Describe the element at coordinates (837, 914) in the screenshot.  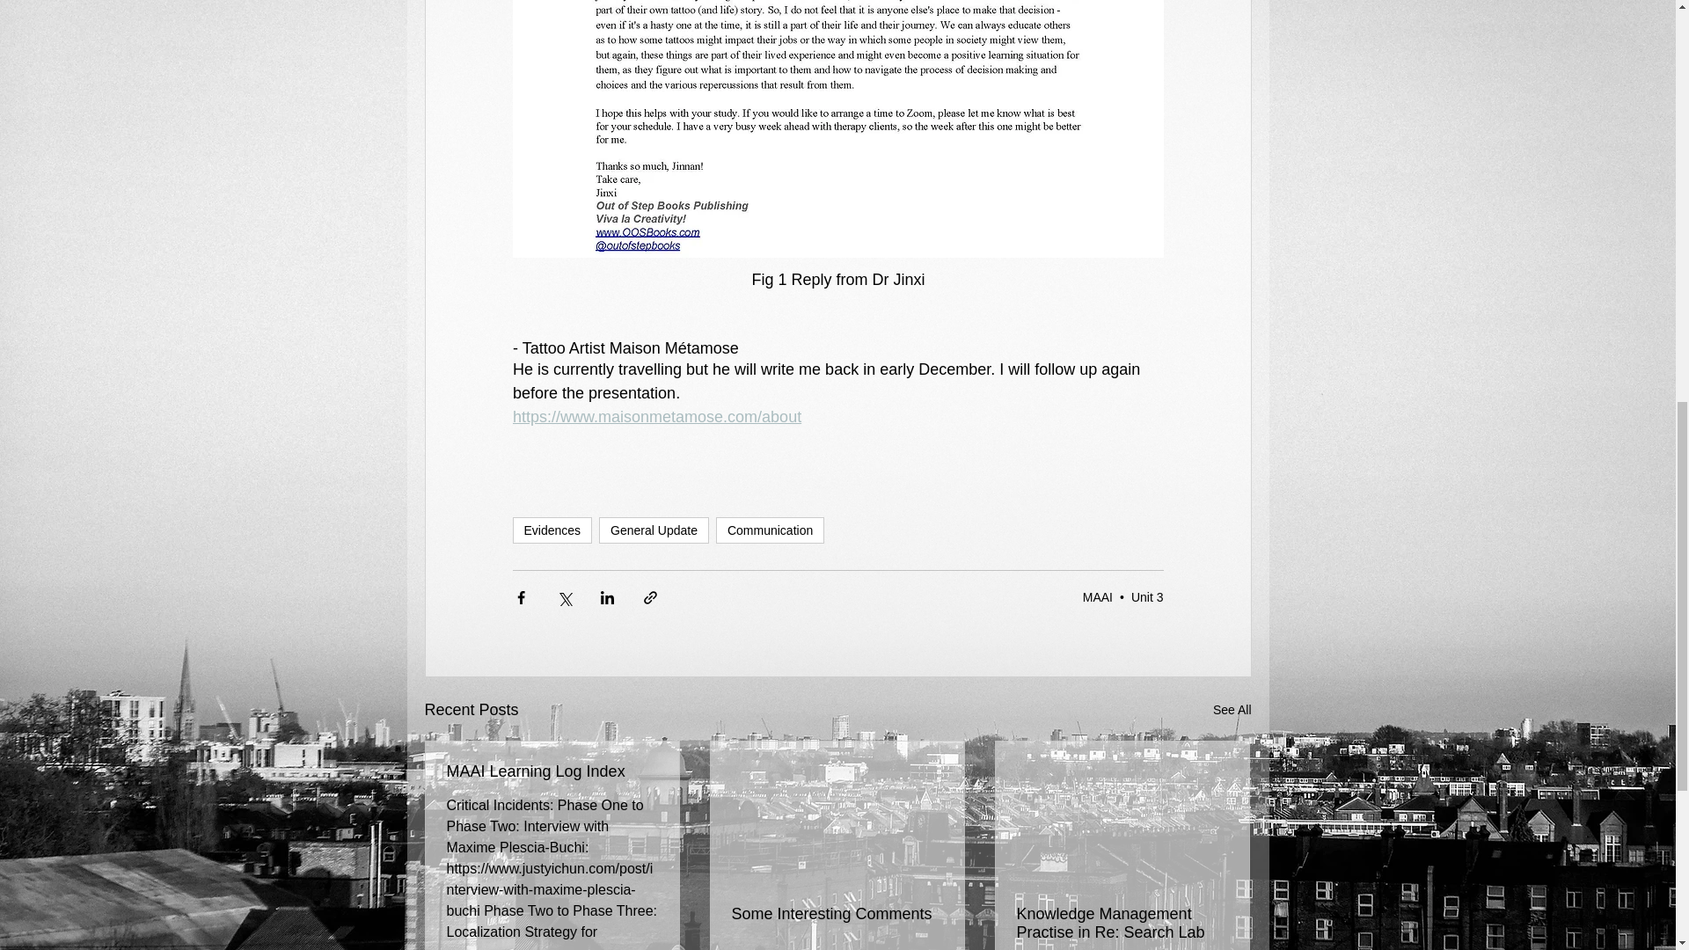
I see `Some Interesting Comments` at that location.